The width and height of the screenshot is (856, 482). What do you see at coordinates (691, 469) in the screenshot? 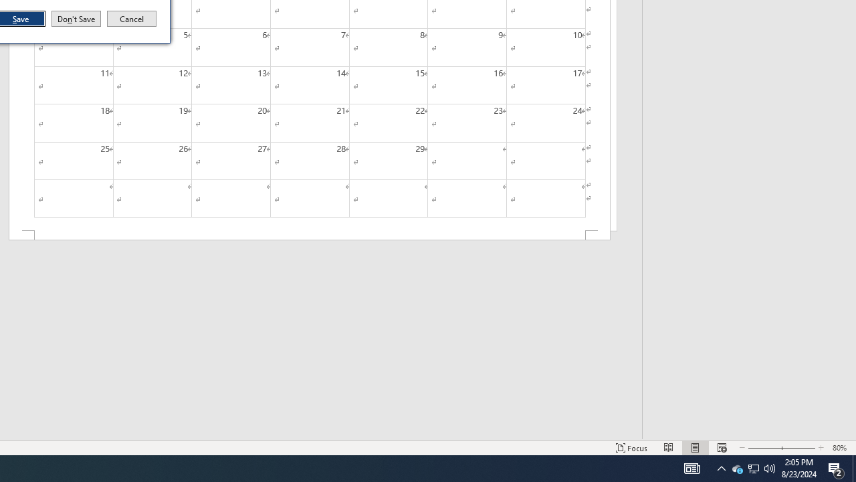
I see `User Promoted Notification Area` at bounding box center [691, 469].